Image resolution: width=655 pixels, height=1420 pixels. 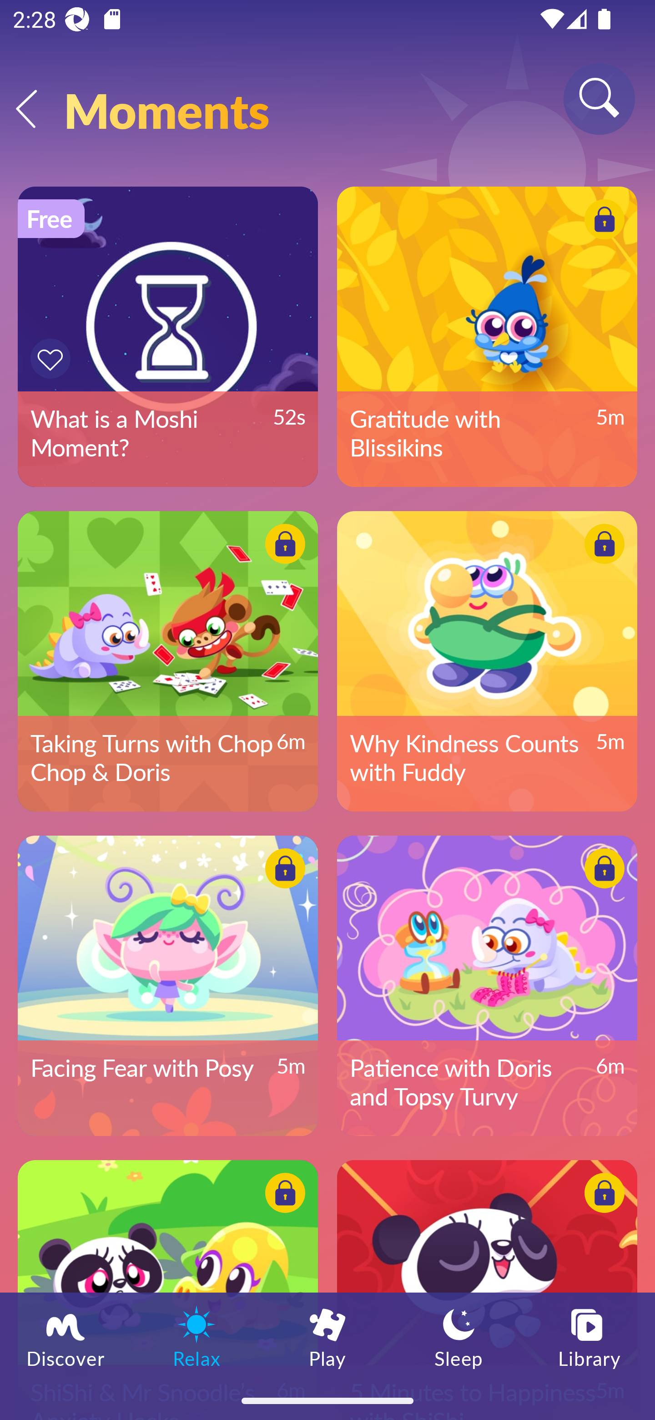 What do you see at coordinates (602, 547) in the screenshot?
I see `Button` at bounding box center [602, 547].